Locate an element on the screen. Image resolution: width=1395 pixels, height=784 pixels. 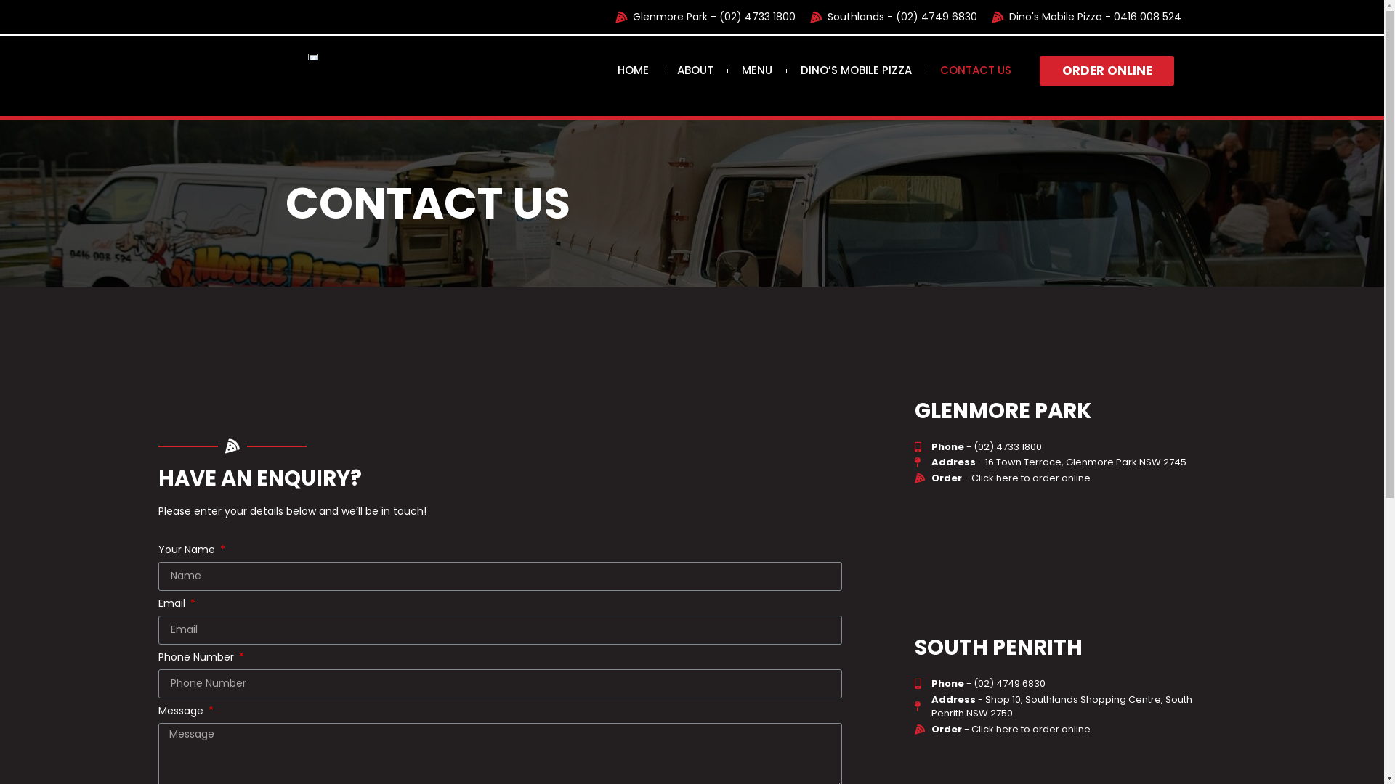
Phone - (02) 4733 1800 is located at coordinates (1069, 447).